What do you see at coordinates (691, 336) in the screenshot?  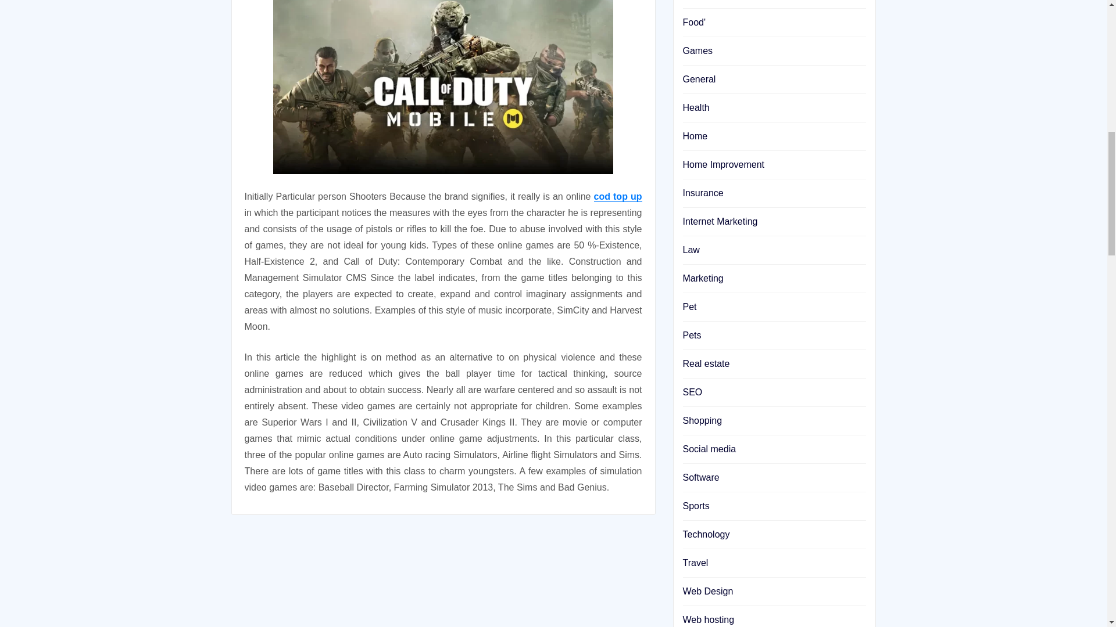 I see `Pets` at bounding box center [691, 336].